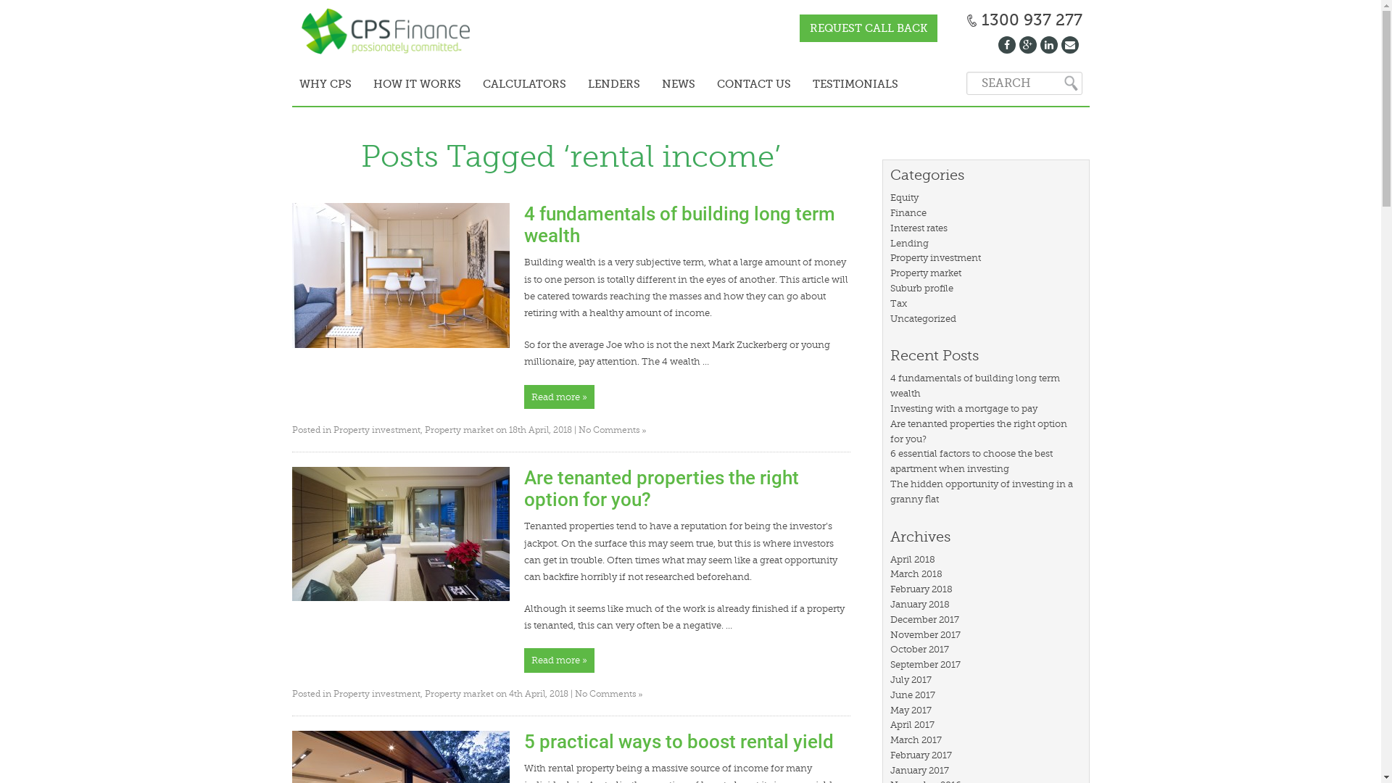 The height and width of the screenshot is (783, 1392). Describe the element at coordinates (754, 83) in the screenshot. I see `CONTACT US` at that location.